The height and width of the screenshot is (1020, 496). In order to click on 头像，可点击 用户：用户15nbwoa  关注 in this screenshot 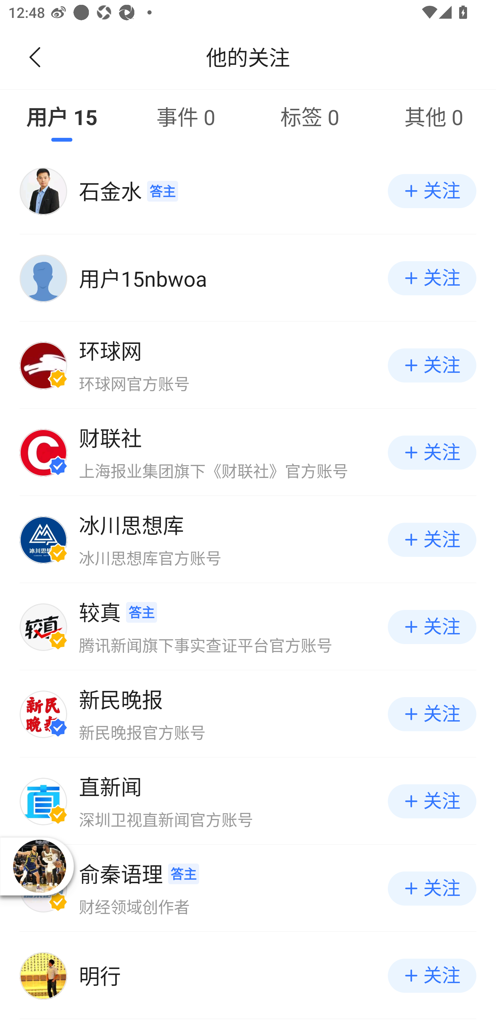, I will do `click(248, 278)`.